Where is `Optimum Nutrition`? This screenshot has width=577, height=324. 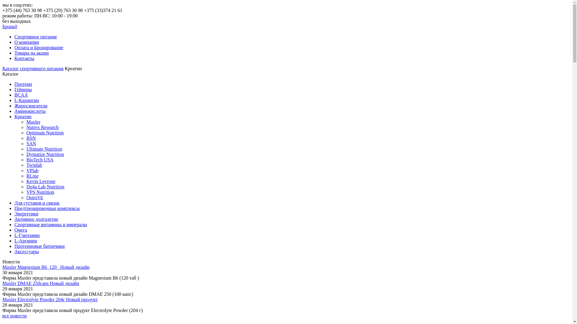
Optimum Nutrition is located at coordinates (45, 133).